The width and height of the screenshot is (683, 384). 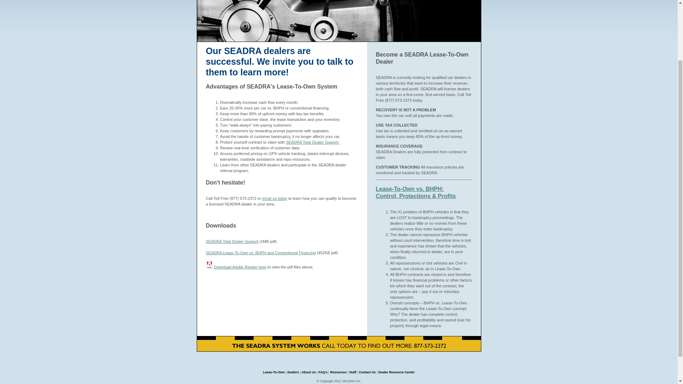 I want to click on Contact Us, so click(x=367, y=372).